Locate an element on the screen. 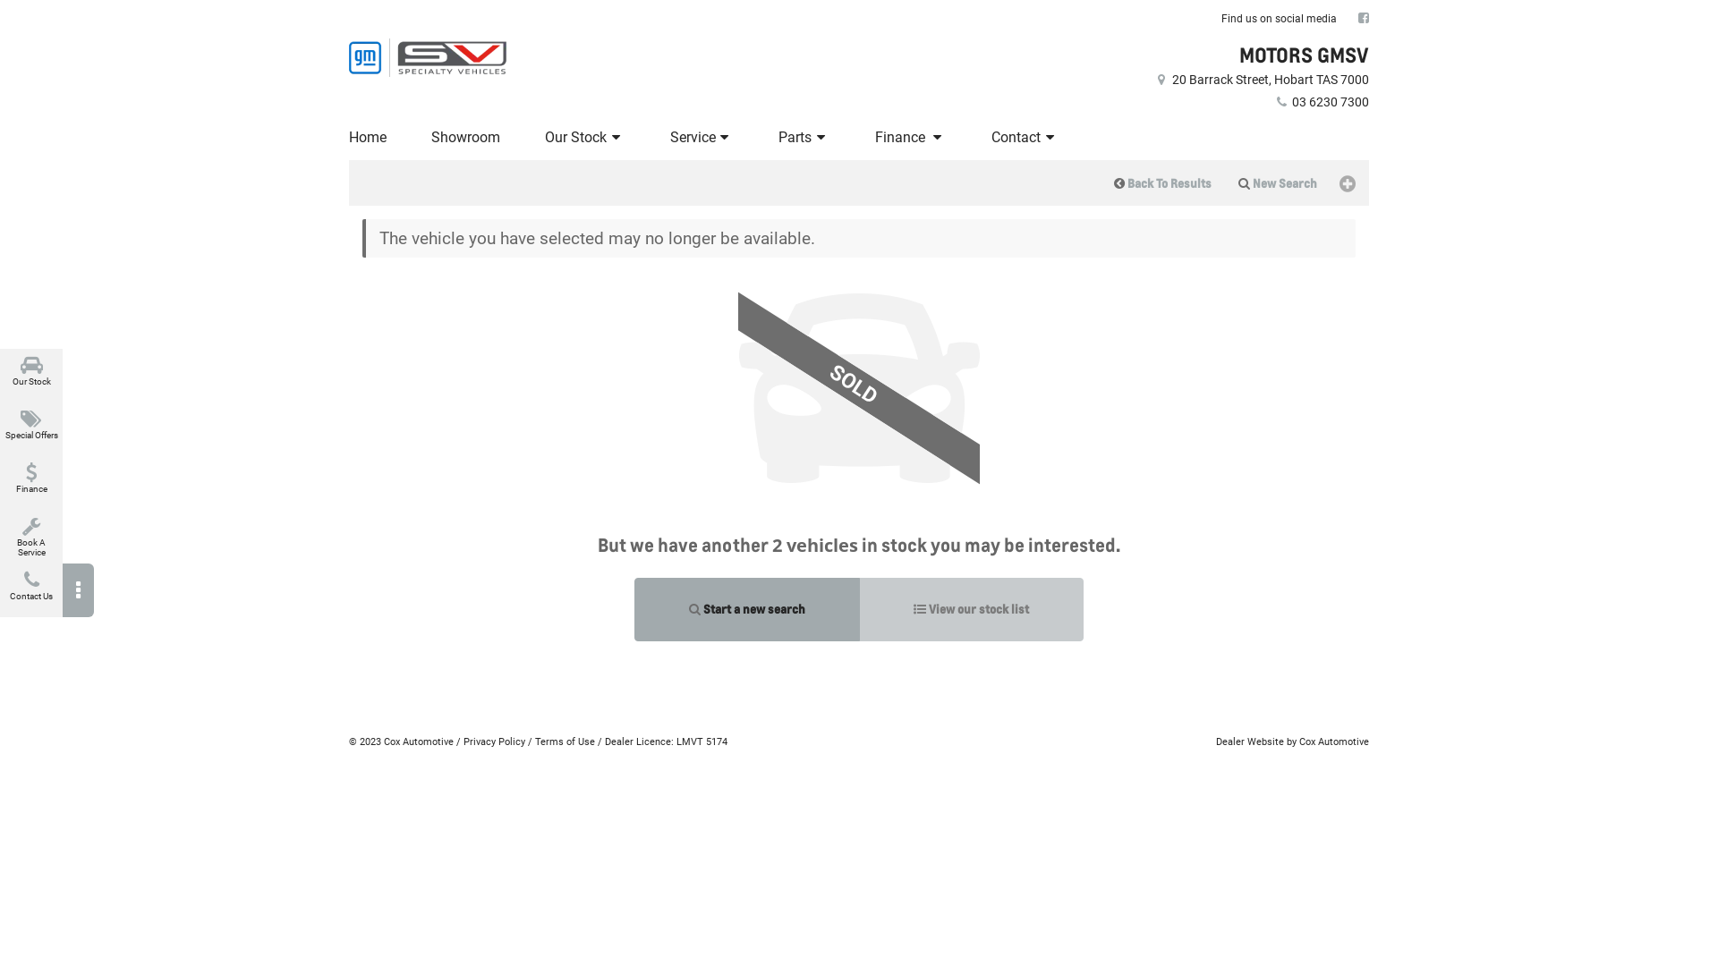 The width and height of the screenshot is (1718, 966). Motors Facebook is located at coordinates (1364, 18).